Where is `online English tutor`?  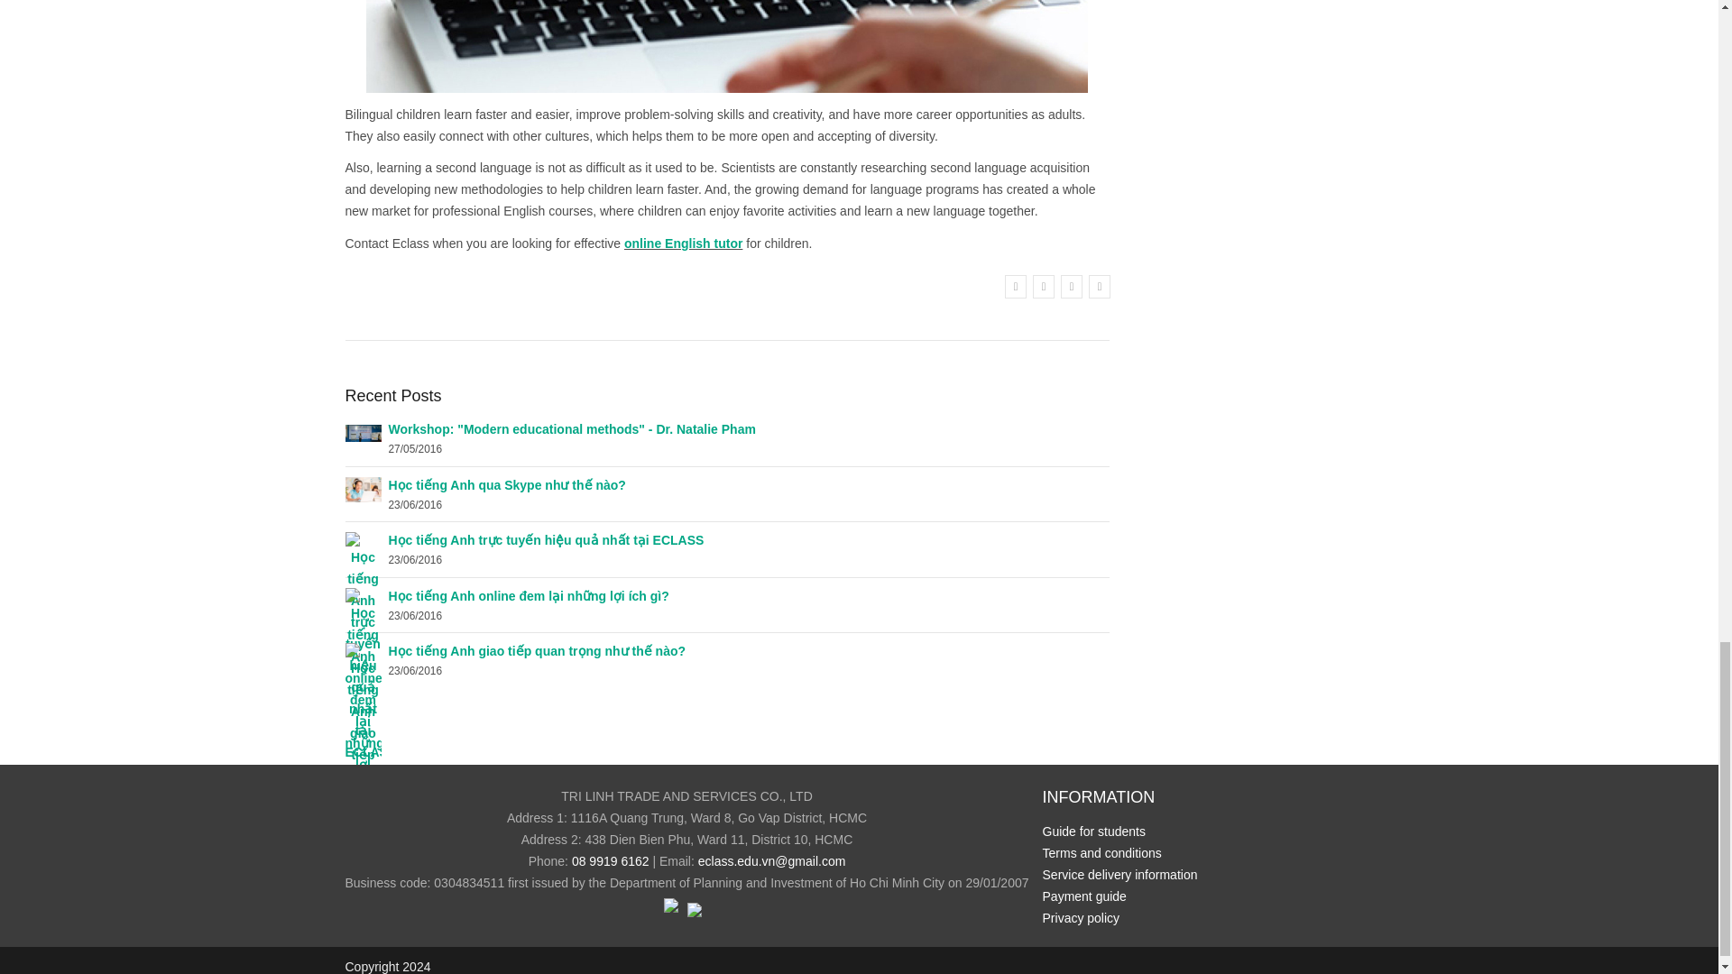 online English tutor is located at coordinates (683, 243).